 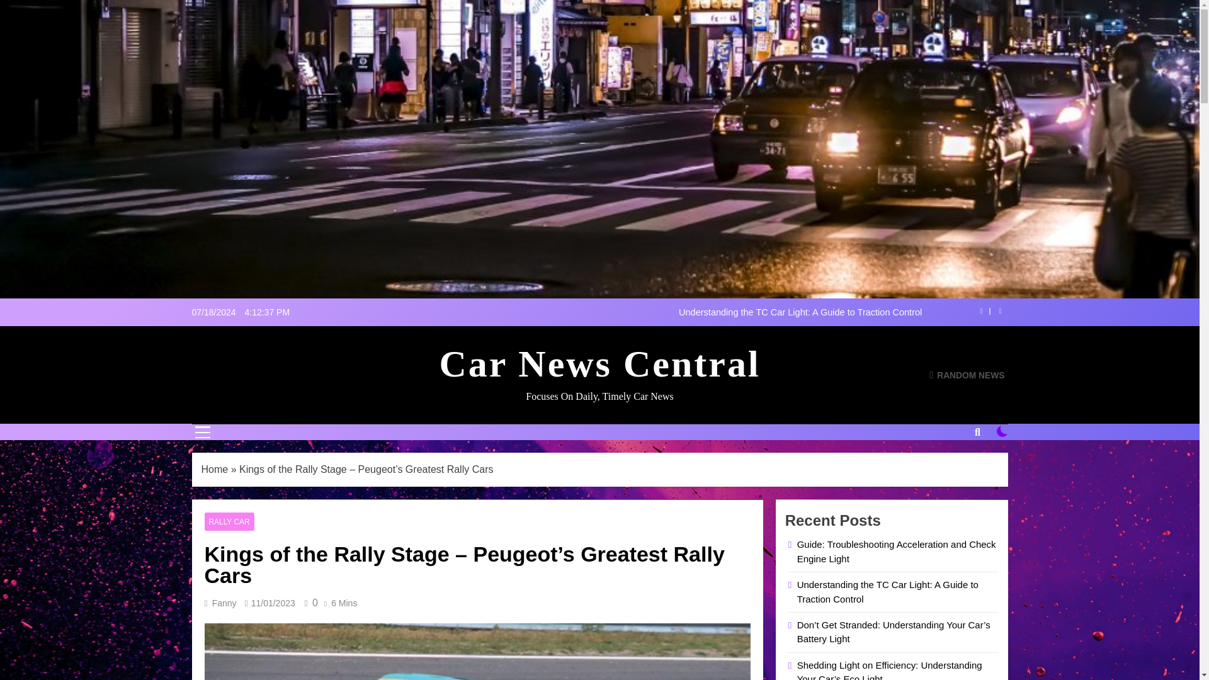 What do you see at coordinates (215, 468) in the screenshot?
I see `Home` at bounding box center [215, 468].